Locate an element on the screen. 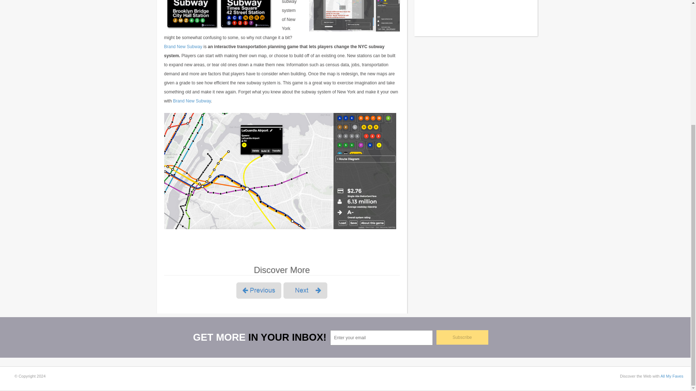  Brand New Subway is located at coordinates (218, 16).